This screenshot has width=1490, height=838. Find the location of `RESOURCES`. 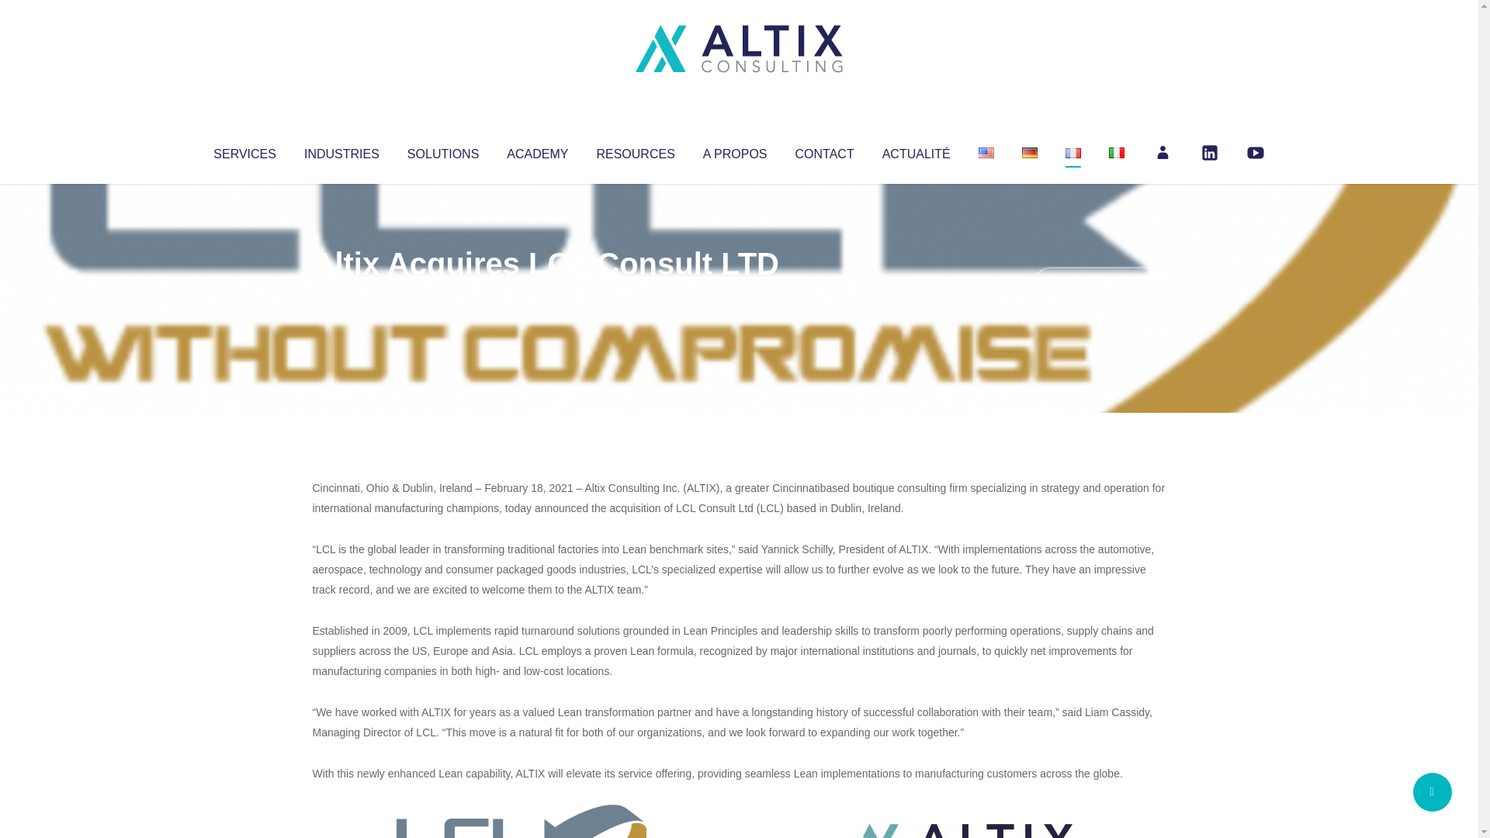

RESOURCES is located at coordinates (635, 151).